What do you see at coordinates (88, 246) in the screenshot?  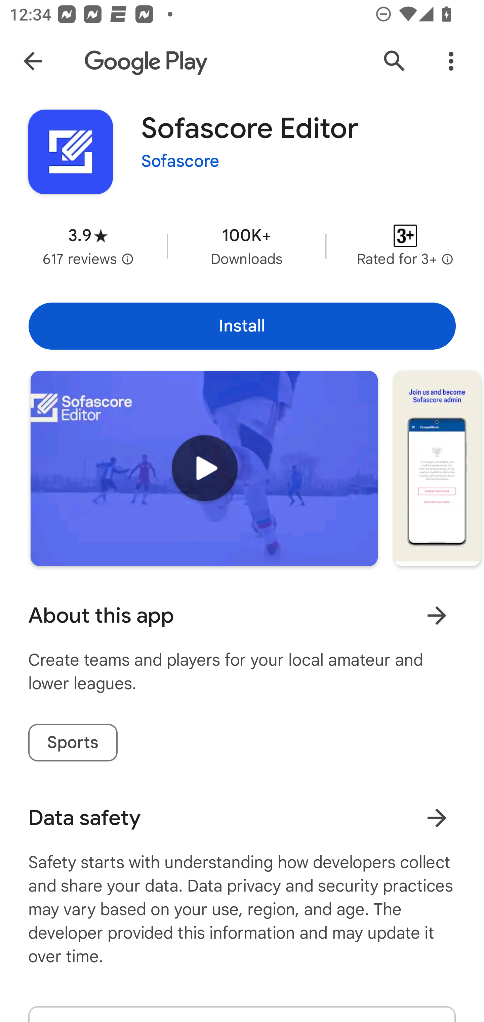 I see `Average rating 3.9 stars in 617 reviews` at bounding box center [88, 246].